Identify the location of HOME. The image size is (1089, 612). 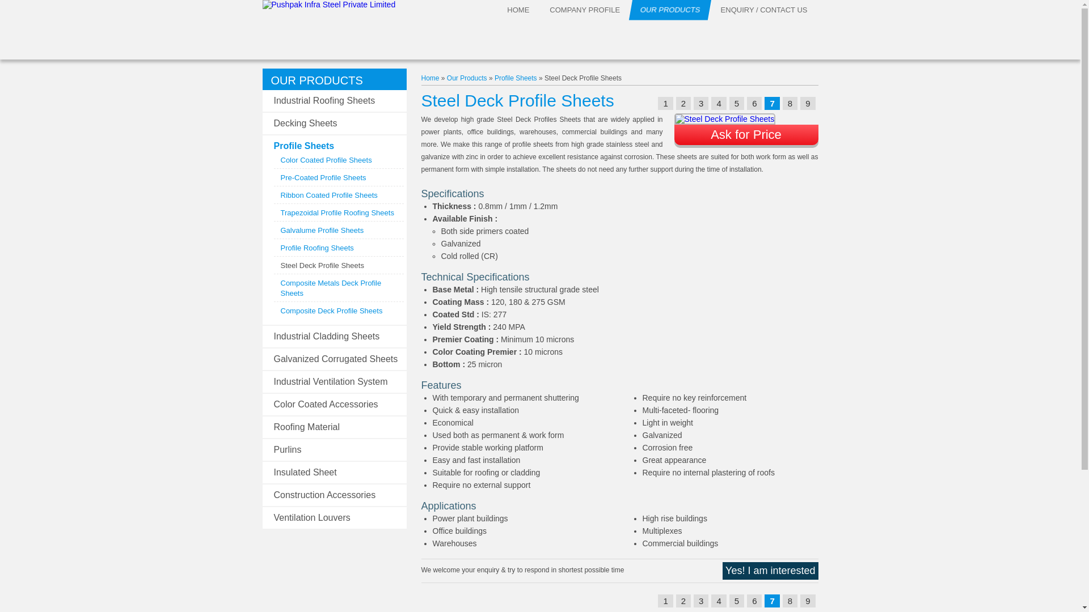
(518, 10).